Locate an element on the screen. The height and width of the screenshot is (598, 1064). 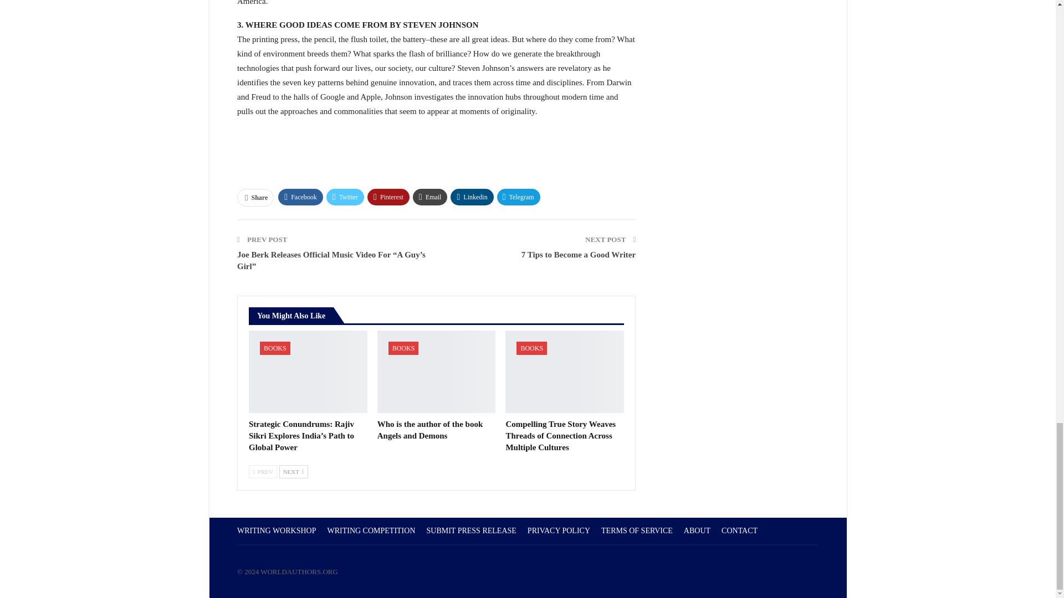
Email is located at coordinates (430, 197).